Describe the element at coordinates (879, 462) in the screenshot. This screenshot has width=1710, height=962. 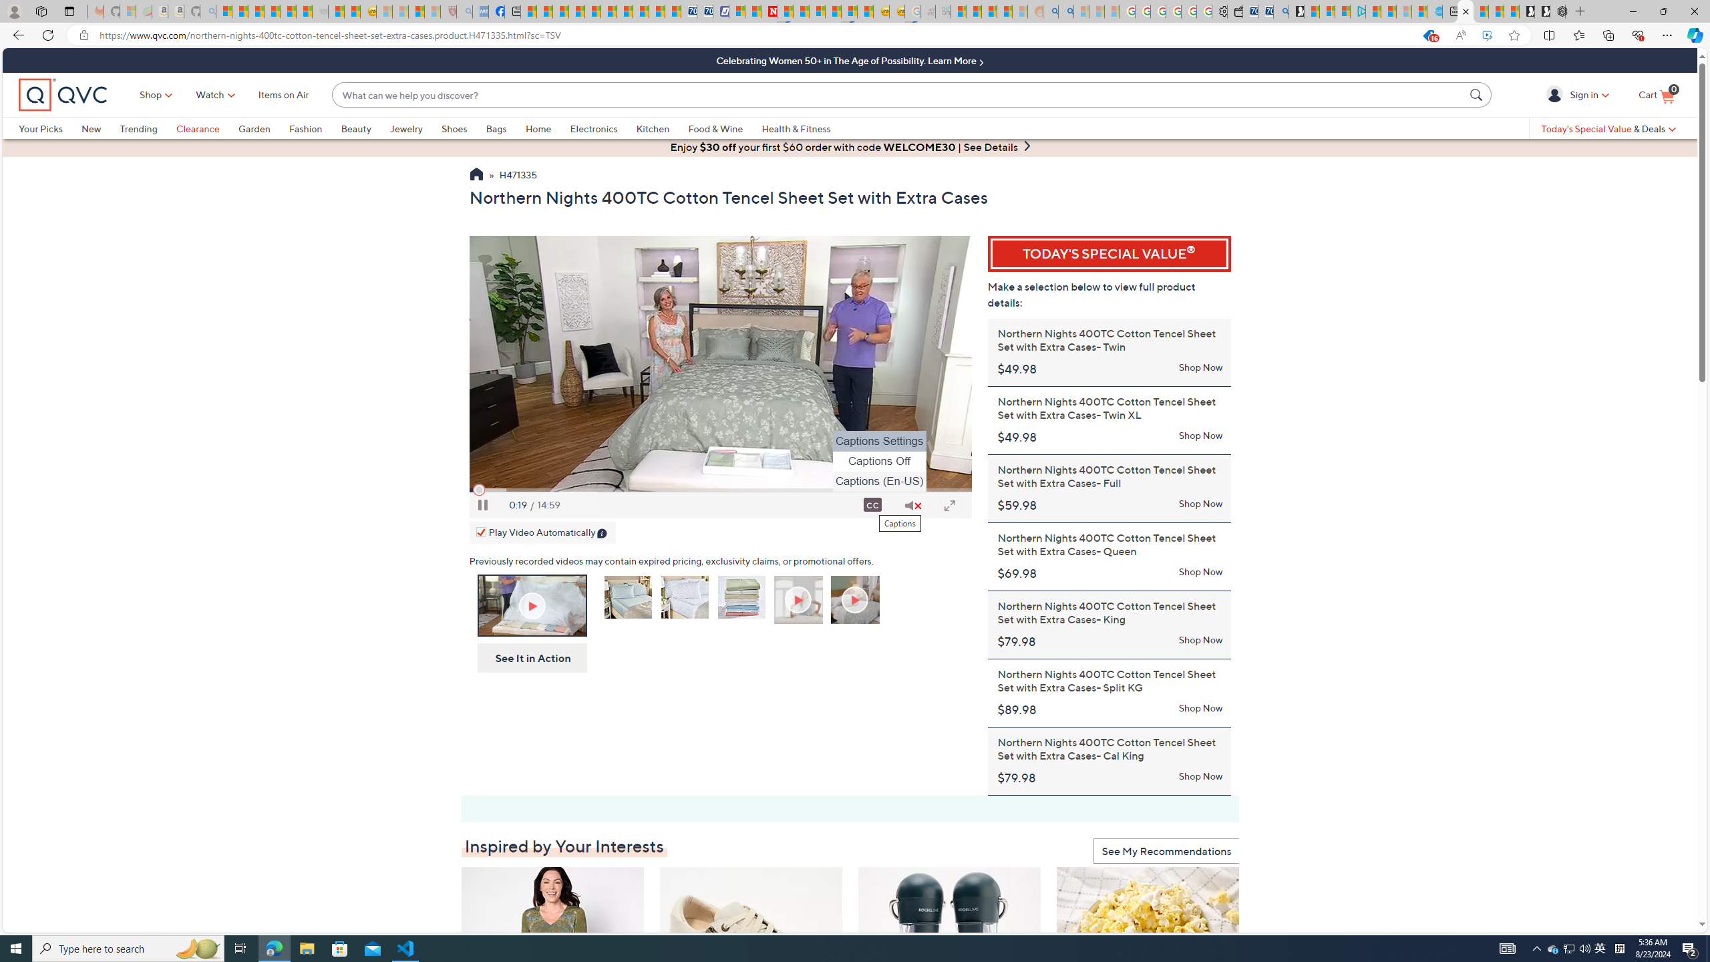
I see `Class: vjs-menu-content` at that location.